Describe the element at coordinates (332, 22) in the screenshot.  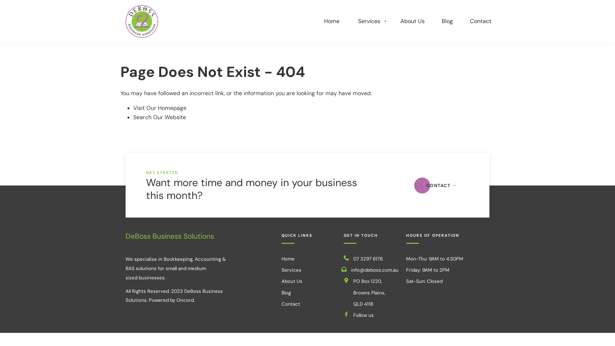
I see `Home` at that location.